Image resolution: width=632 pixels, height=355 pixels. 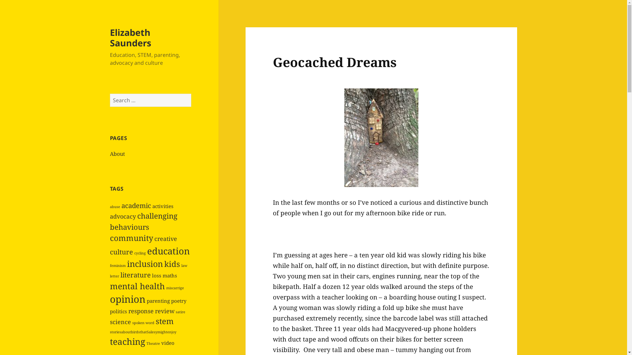 I want to click on maths, so click(x=170, y=275).